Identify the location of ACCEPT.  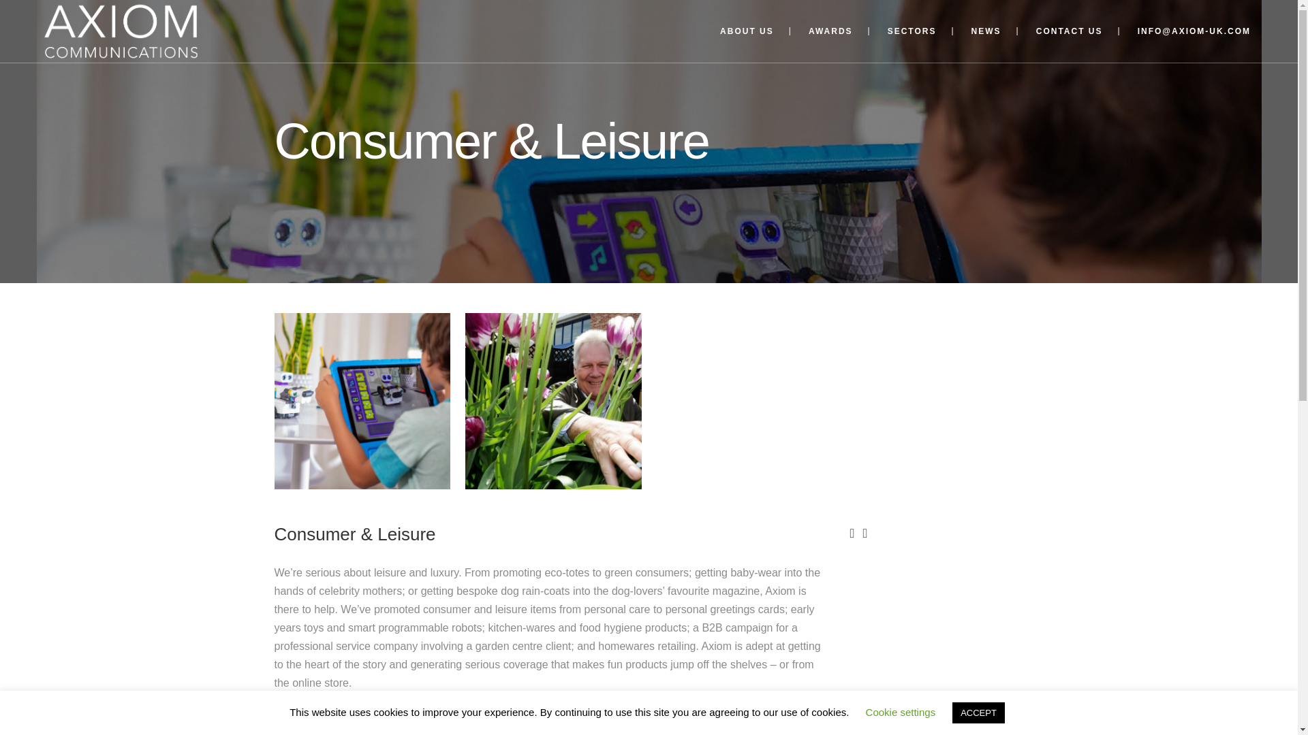
(978, 713).